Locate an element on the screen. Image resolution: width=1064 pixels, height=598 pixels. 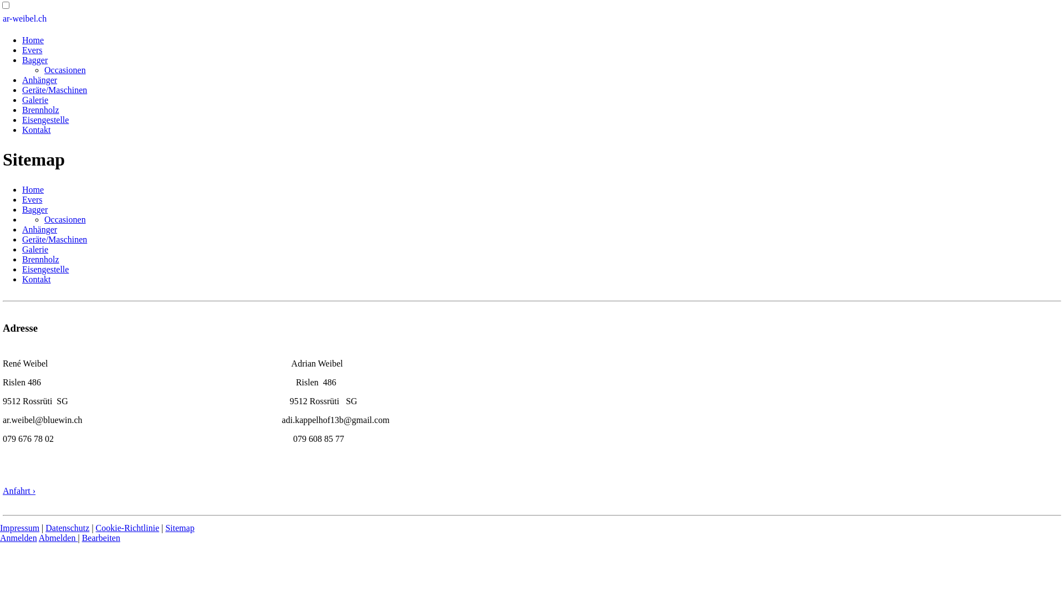
Abmelden is located at coordinates (59, 538).